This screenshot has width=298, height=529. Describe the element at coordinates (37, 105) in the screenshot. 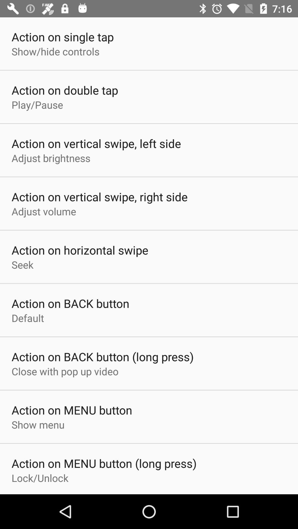

I see `launch app below the action on double app` at that location.